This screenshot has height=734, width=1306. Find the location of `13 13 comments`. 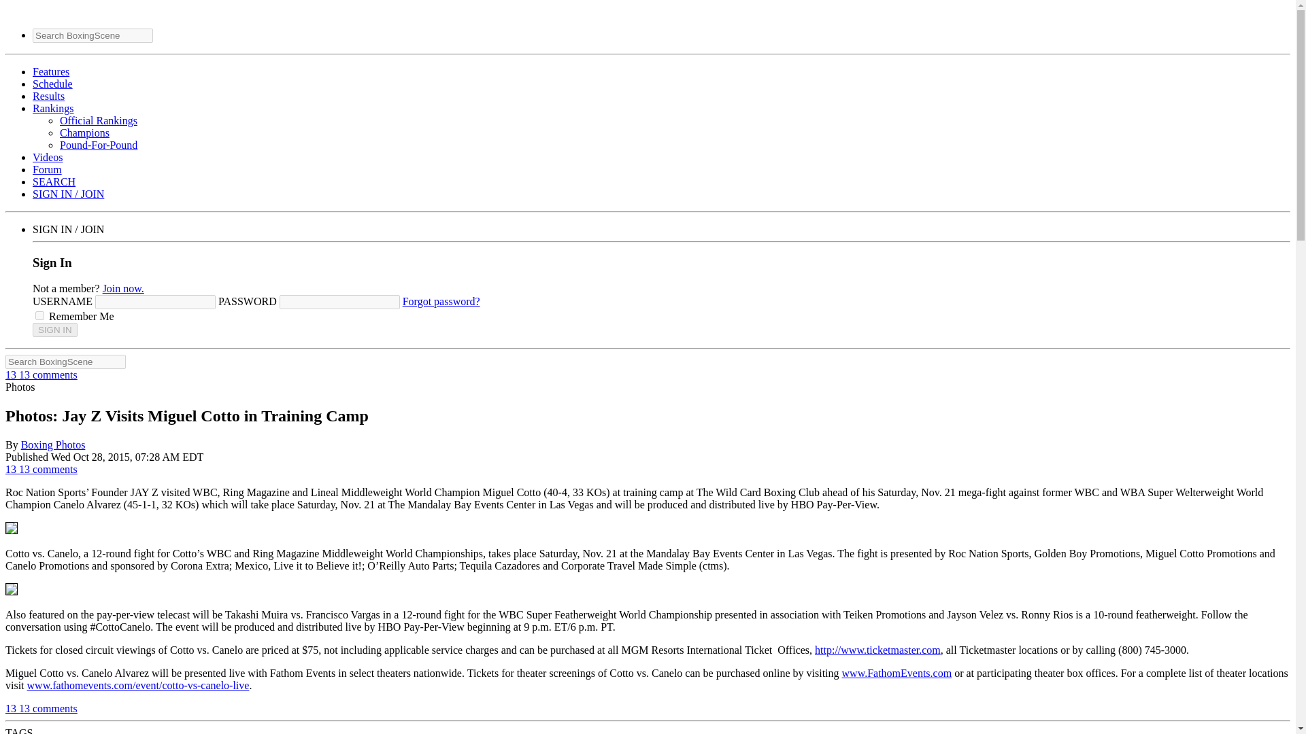

13 13 comments is located at coordinates (41, 708).